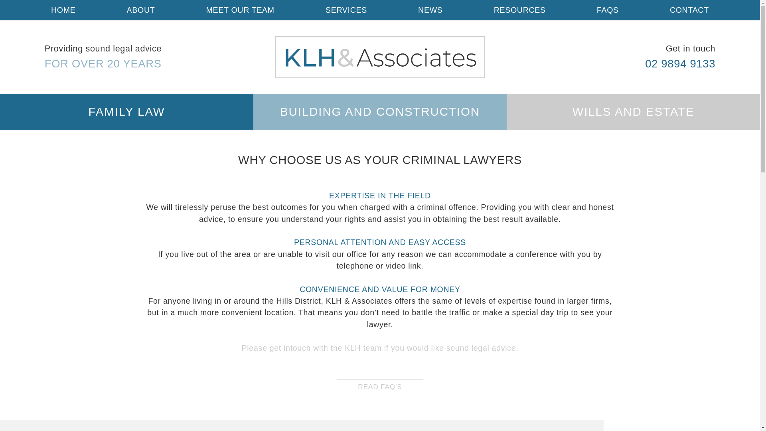  Describe the element at coordinates (127, 111) in the screenshot. I see `FAMILY LAW` at that location.